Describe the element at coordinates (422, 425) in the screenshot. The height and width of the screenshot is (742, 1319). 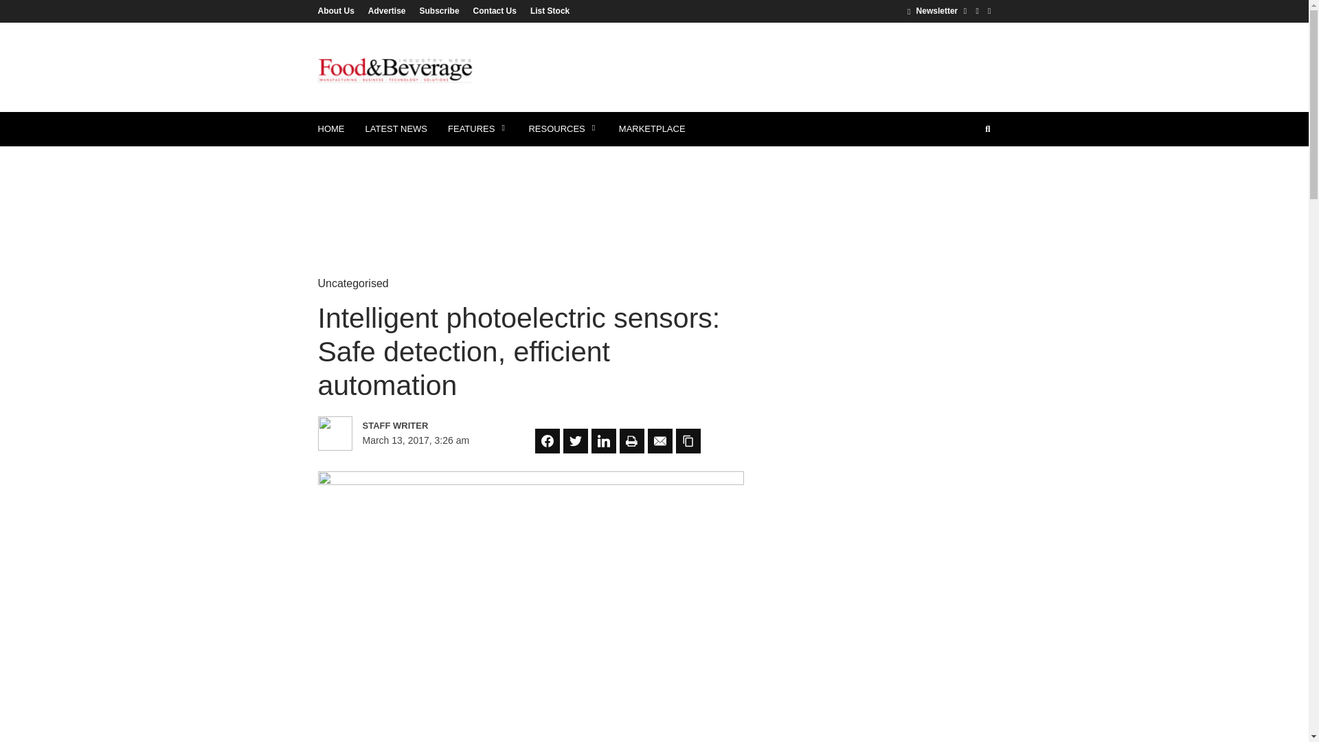
I see `STAFF WRITER` at that location.